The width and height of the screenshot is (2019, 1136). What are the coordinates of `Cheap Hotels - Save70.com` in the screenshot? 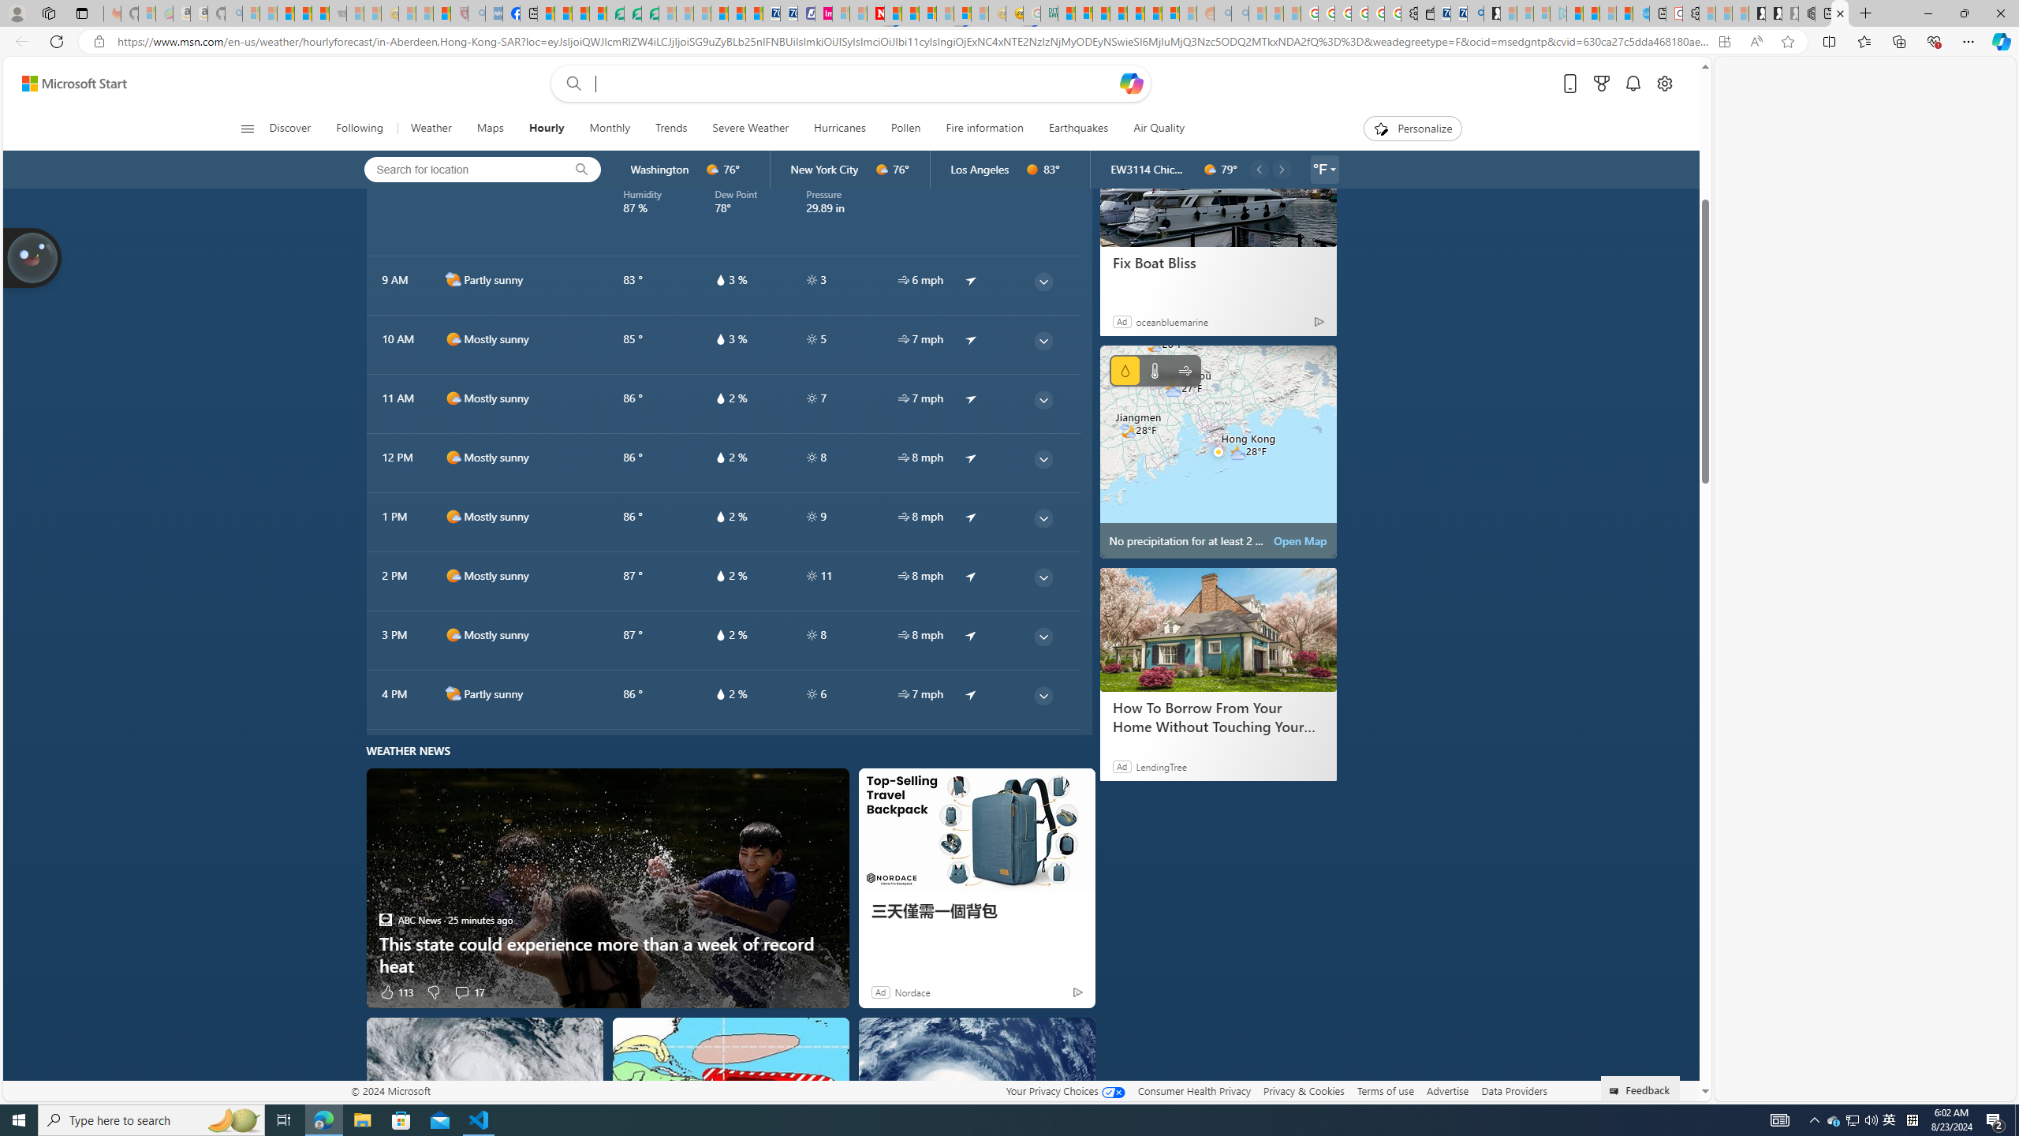 It's located at (788, 13).